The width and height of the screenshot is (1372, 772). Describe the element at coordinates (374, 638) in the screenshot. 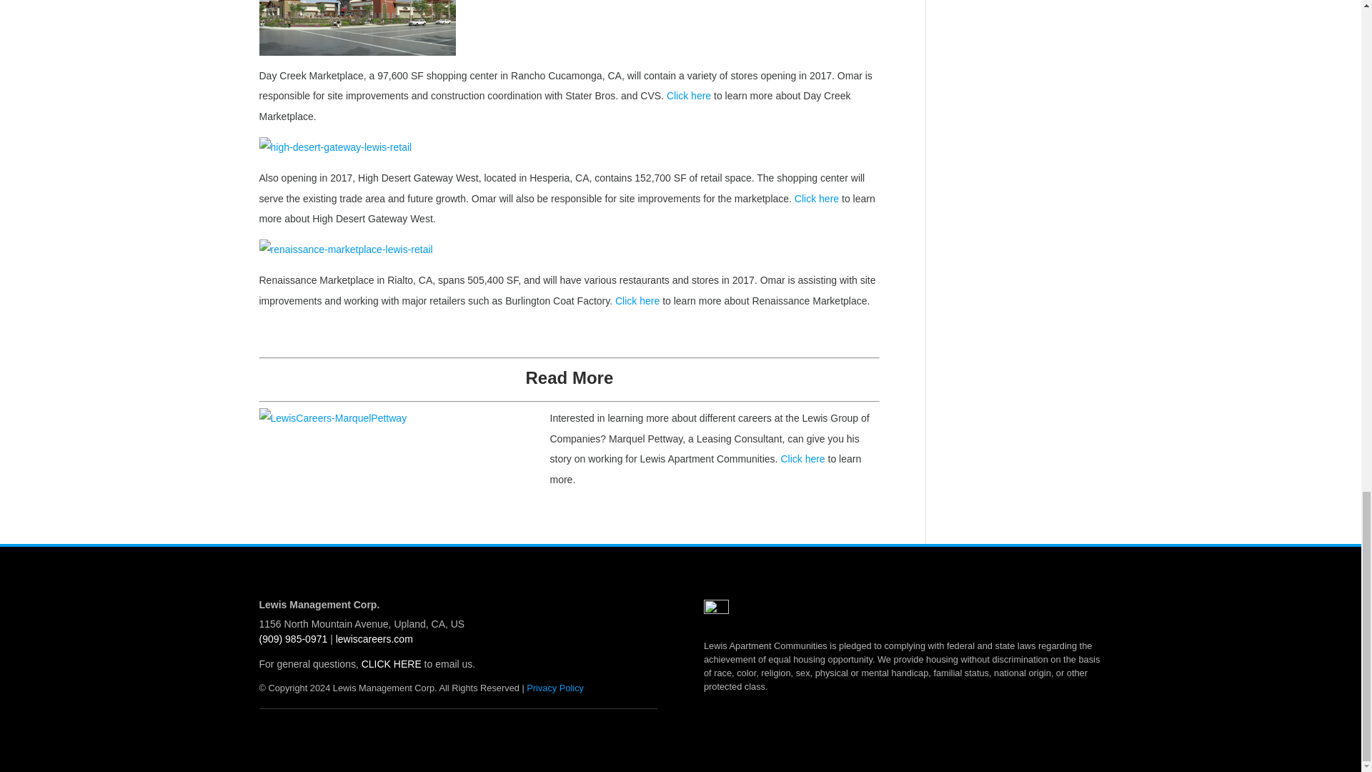

I see `Lewis Management Corp` at that location.